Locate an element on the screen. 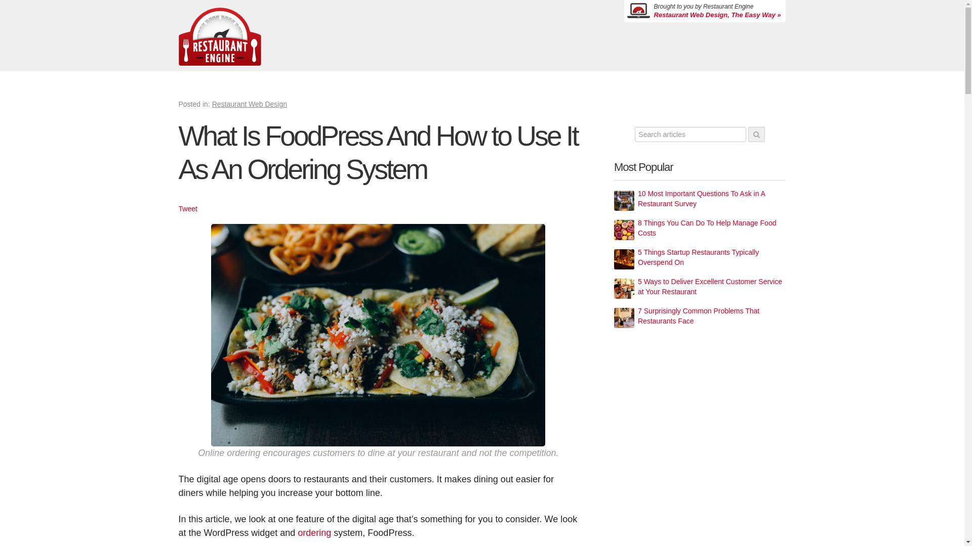 The width and height of the screenshot is (972, 546). Tweet is located at coordinates (187, 209).